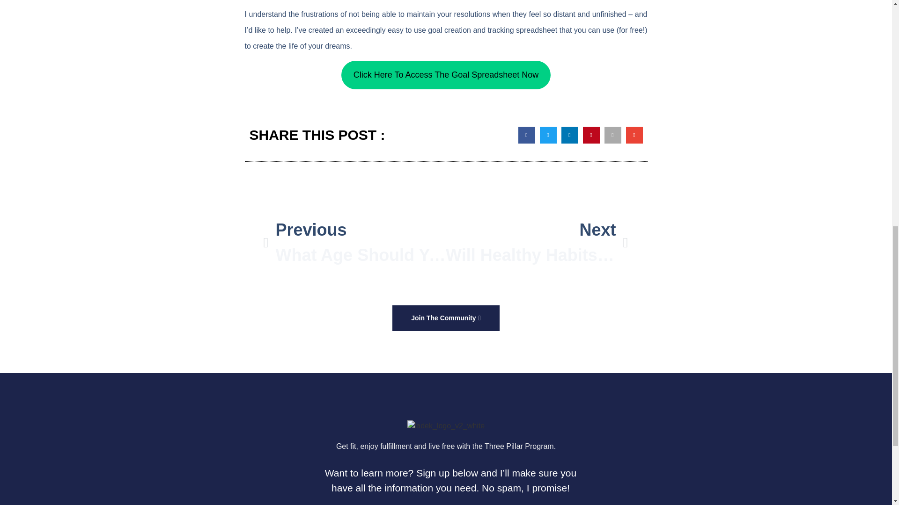  I want to click on Click Here To Access The Goal Spreadsheet Now, so click(446, 75).